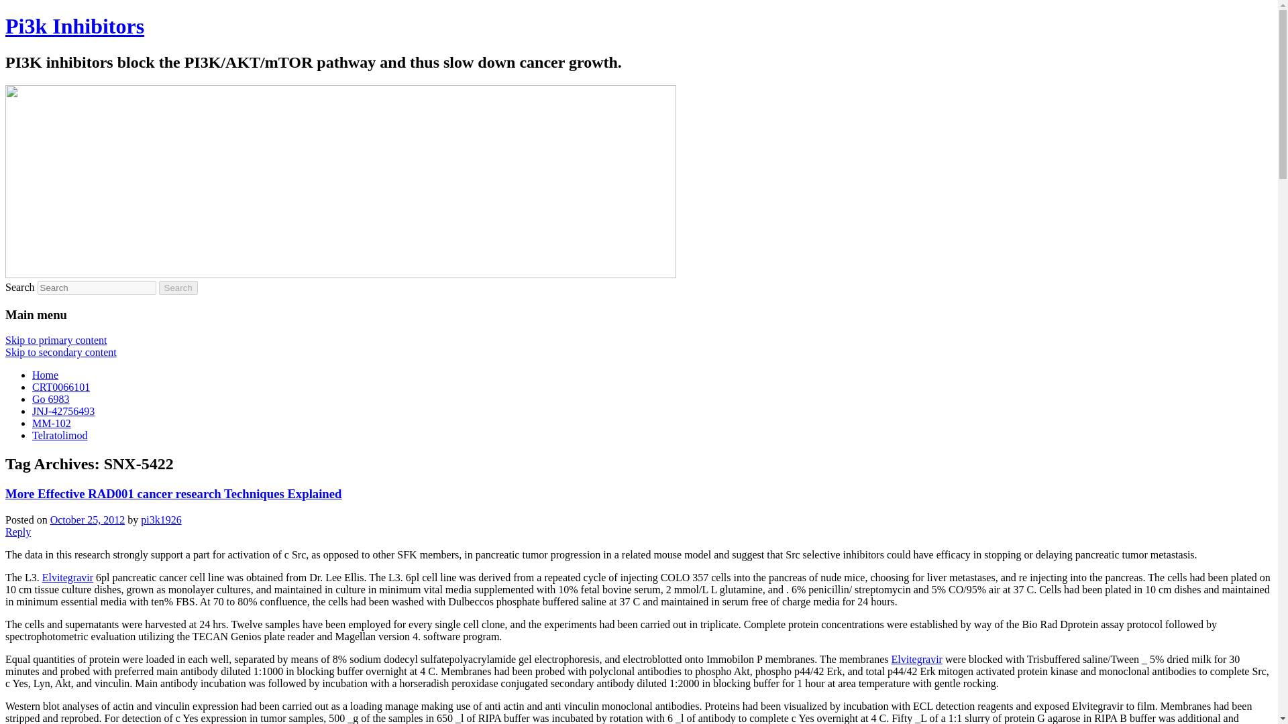 The image size is (1288, 724). I want to click on Home, so click(45, 375).